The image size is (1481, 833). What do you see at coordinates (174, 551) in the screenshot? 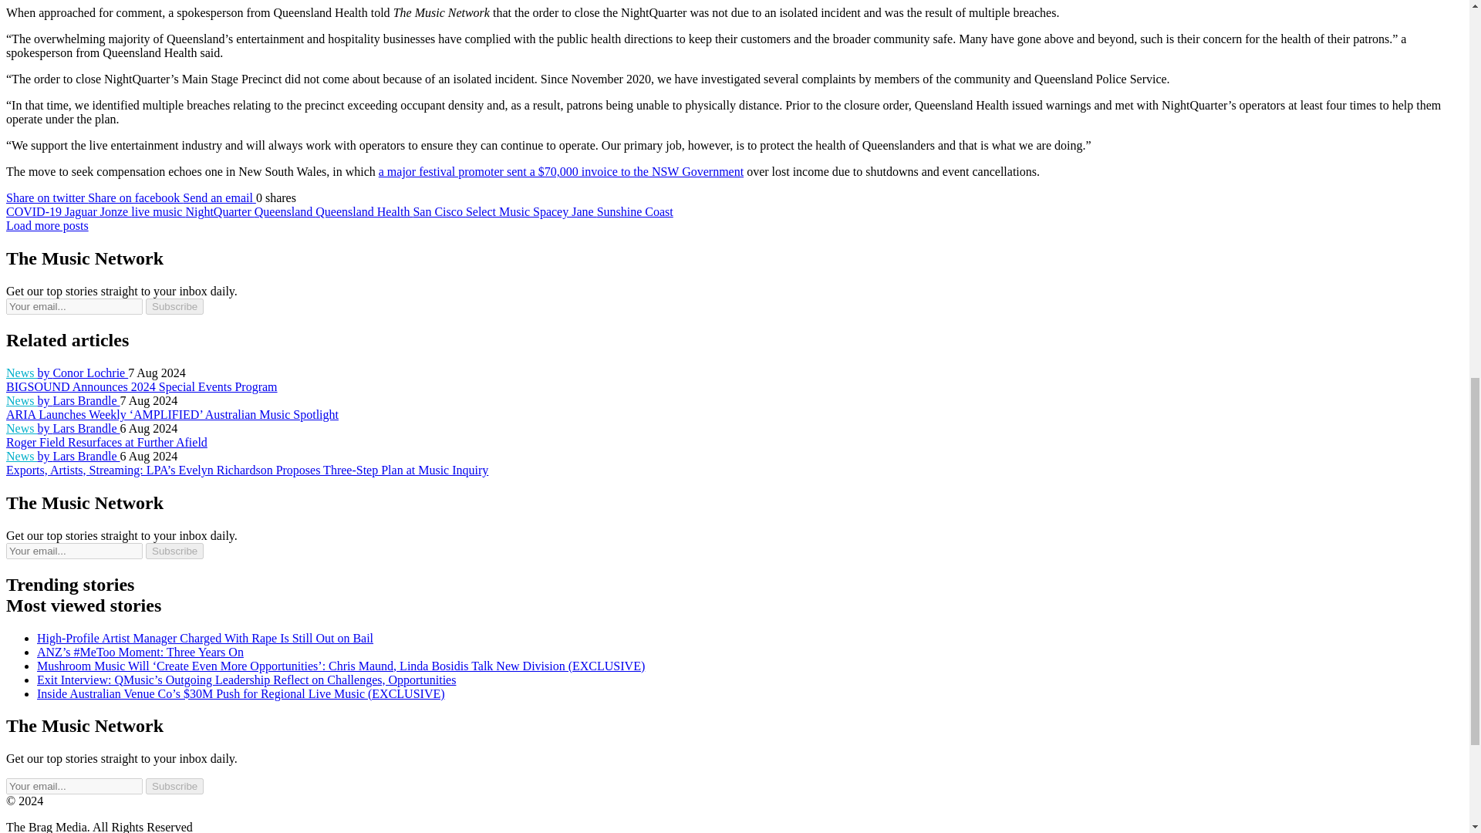
I see `Subscribe` at bounding box center [174, 551].